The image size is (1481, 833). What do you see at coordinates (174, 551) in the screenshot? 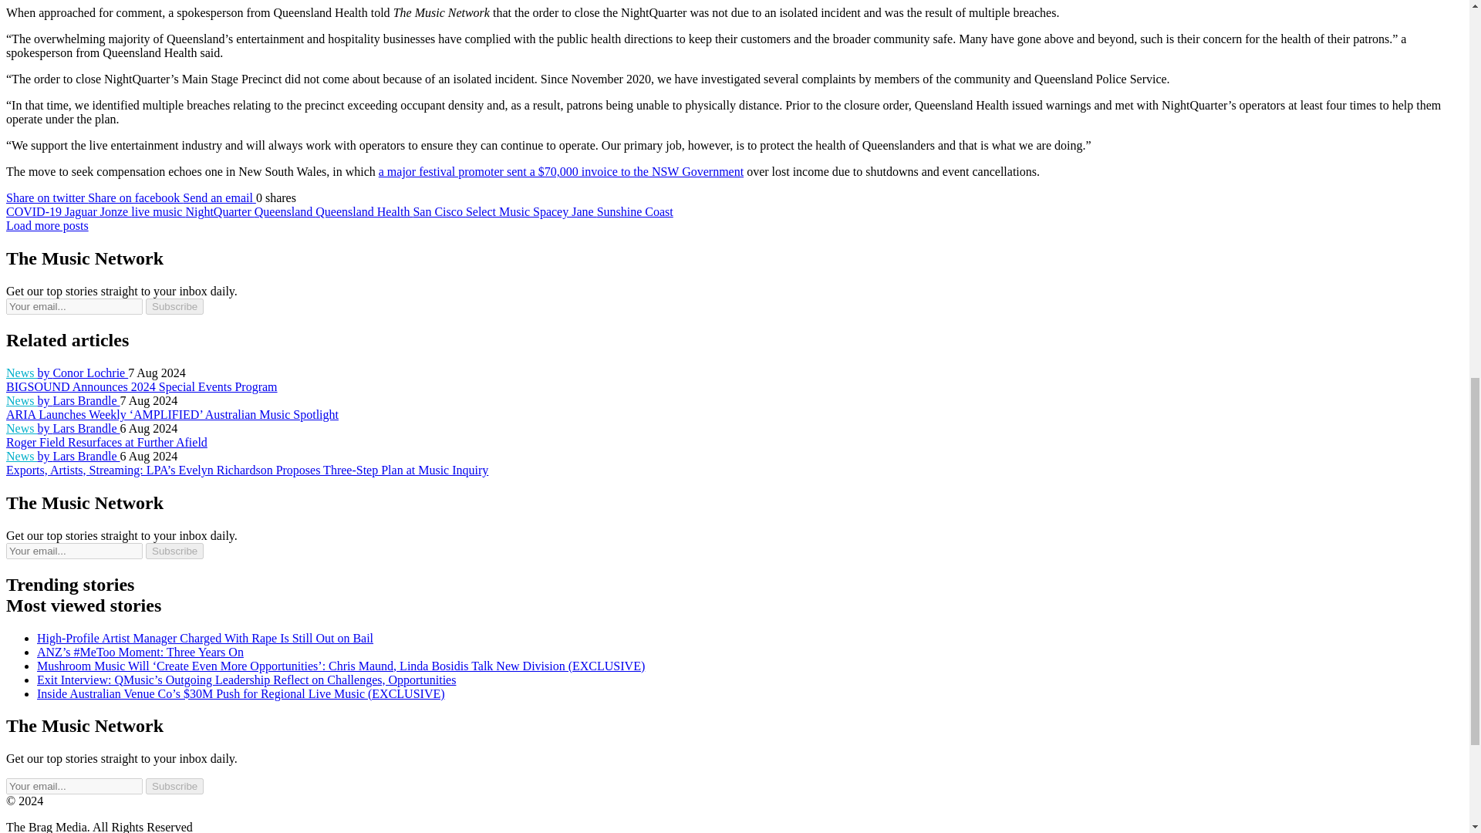
I see `Subscribe` at bounding box center [174, 551].